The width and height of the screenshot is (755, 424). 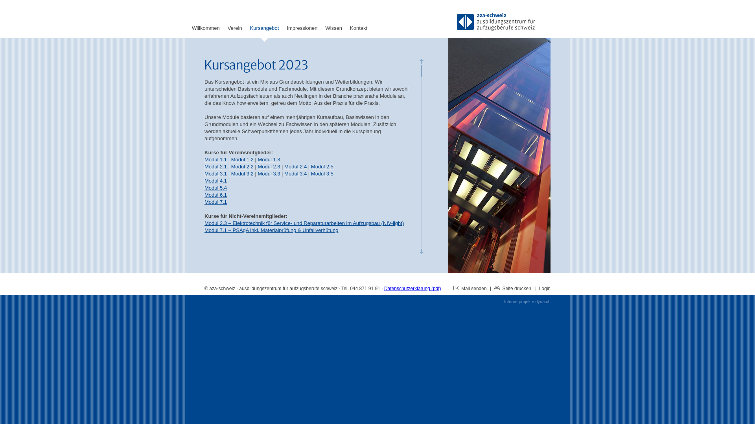 What do you see at coordinates (296, 174) in the screenshot?
I see `Modul 3.4` at bounding box center [296, 174].